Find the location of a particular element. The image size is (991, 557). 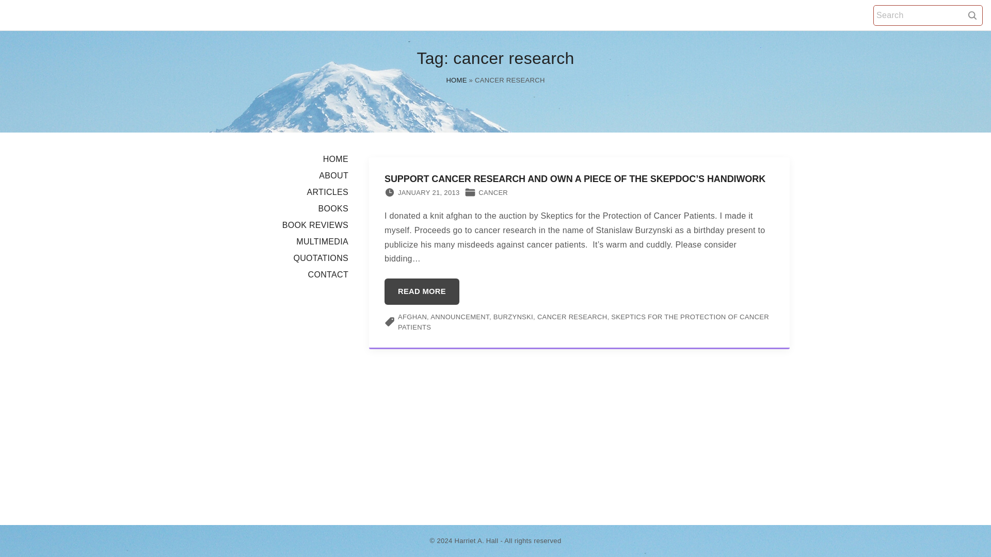

SEARCH is located at coordinates (972, 14).